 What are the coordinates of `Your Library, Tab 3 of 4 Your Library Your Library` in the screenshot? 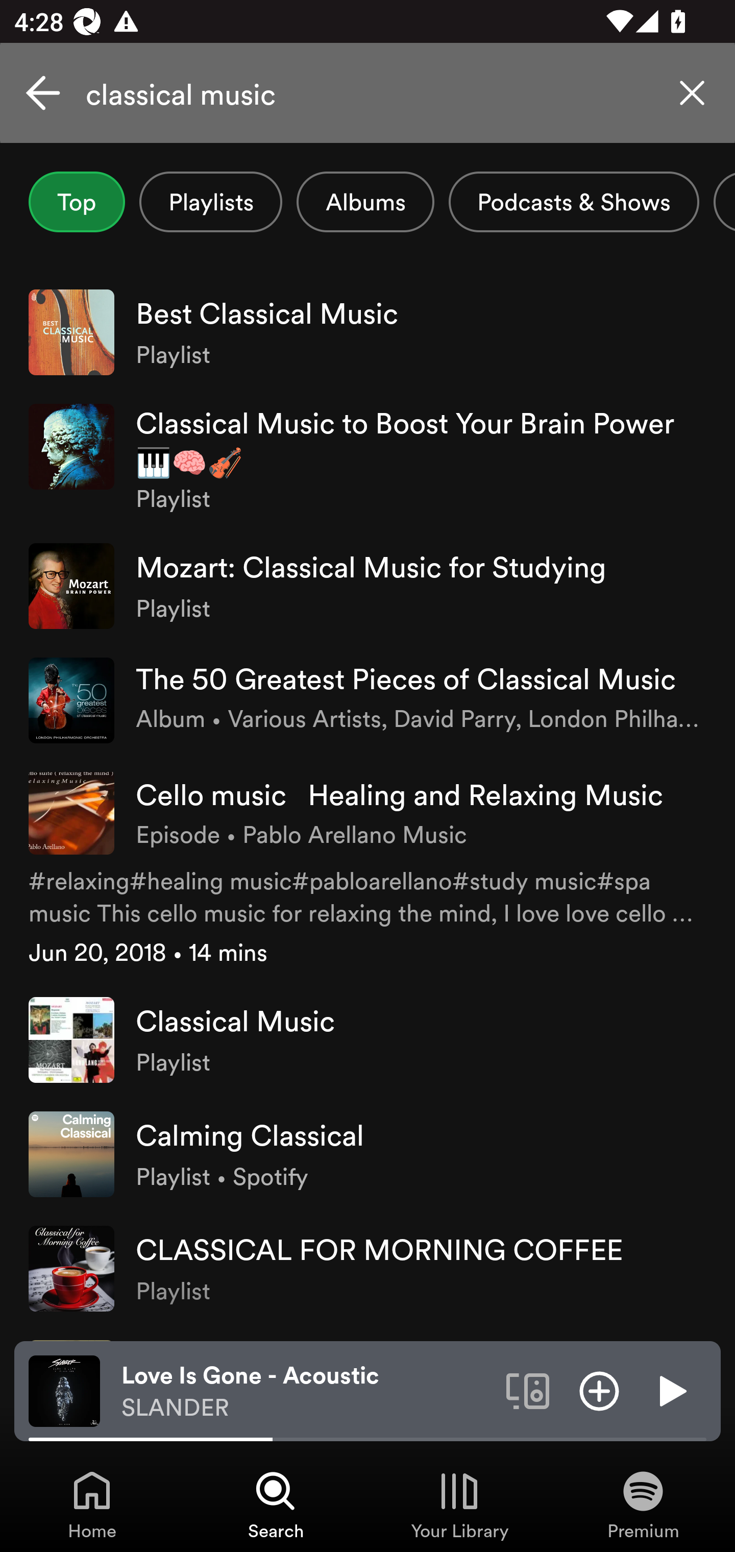 It's located at (459, 1504).